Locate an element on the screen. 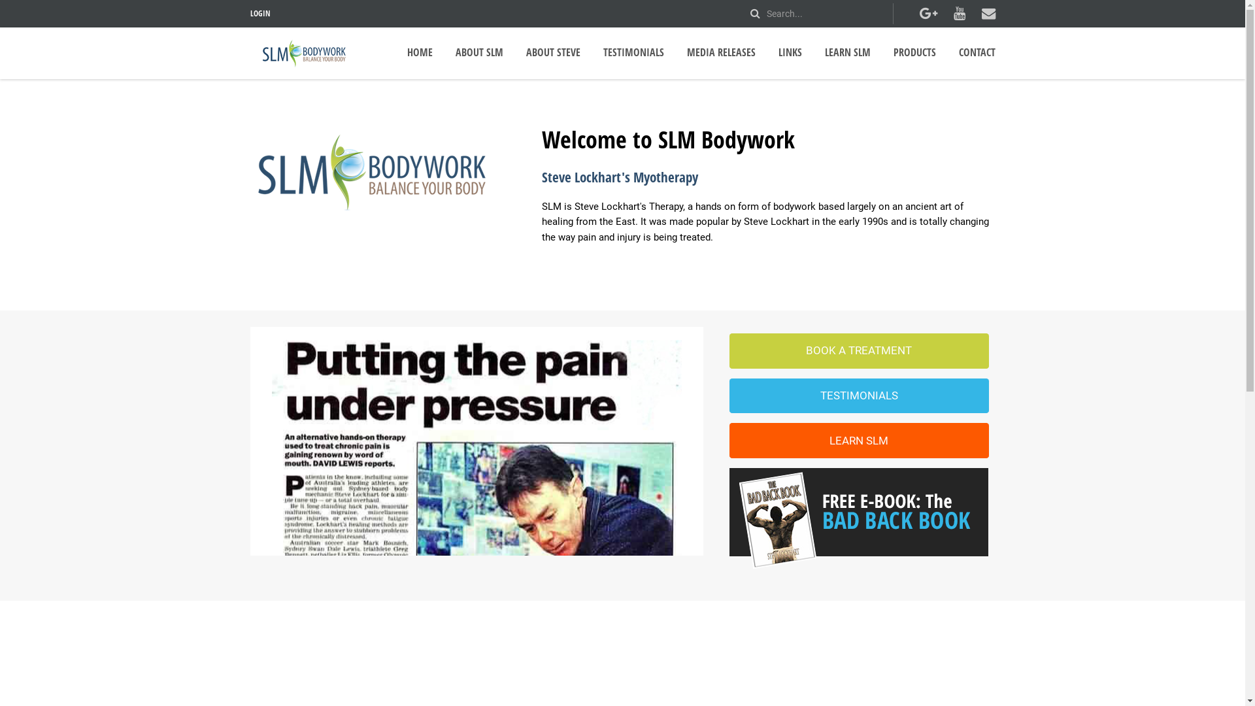 The height and width of the screenshot is (706, 1255). LEARN SLM is located at coordinates (859, 441).